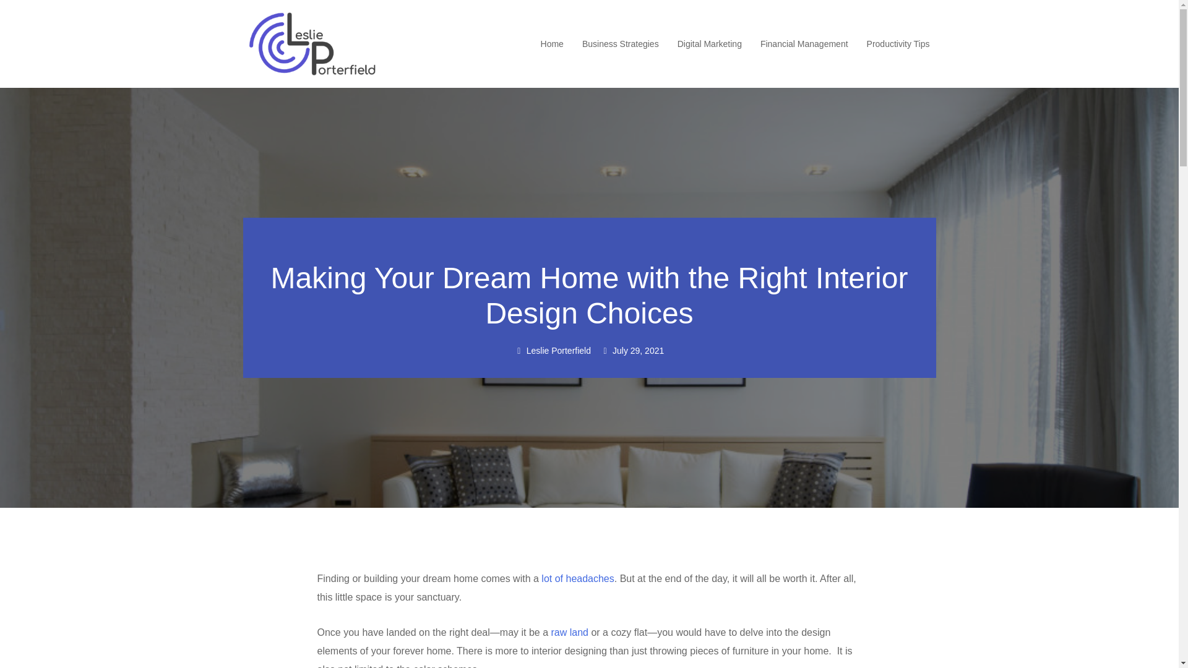  Describe the element at coordinates (709, 44) in the screenshot. I see `Digital Marketing` at that location.